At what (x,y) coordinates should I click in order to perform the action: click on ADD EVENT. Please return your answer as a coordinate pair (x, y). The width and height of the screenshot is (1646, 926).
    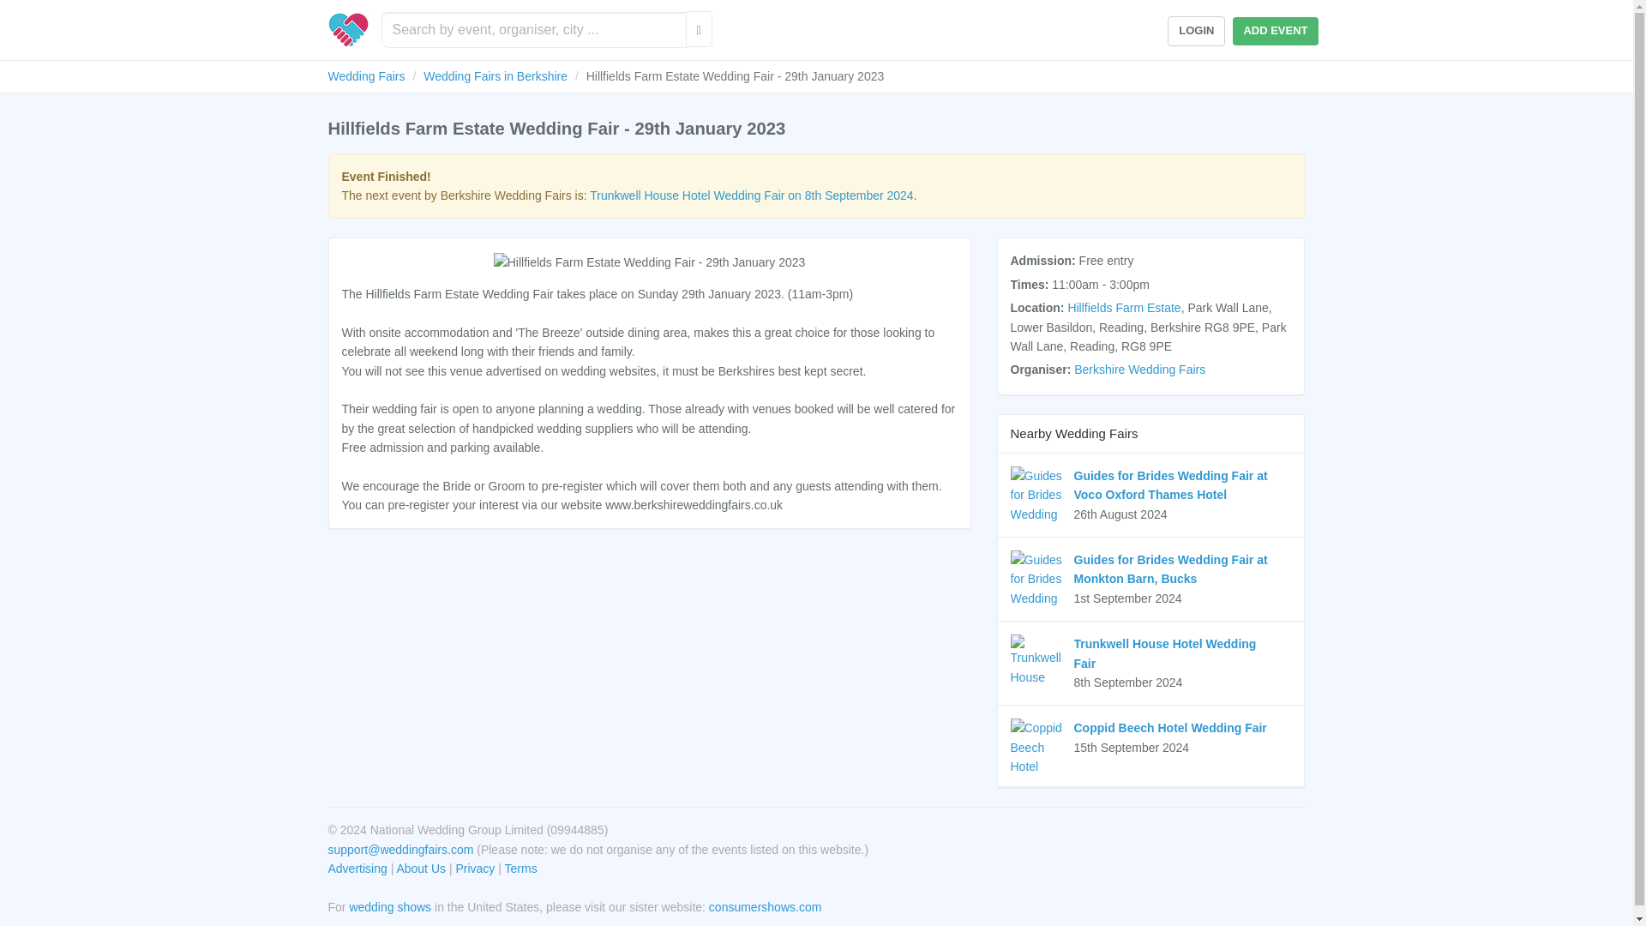
    Looking at the image, I should click on (1276, 31).